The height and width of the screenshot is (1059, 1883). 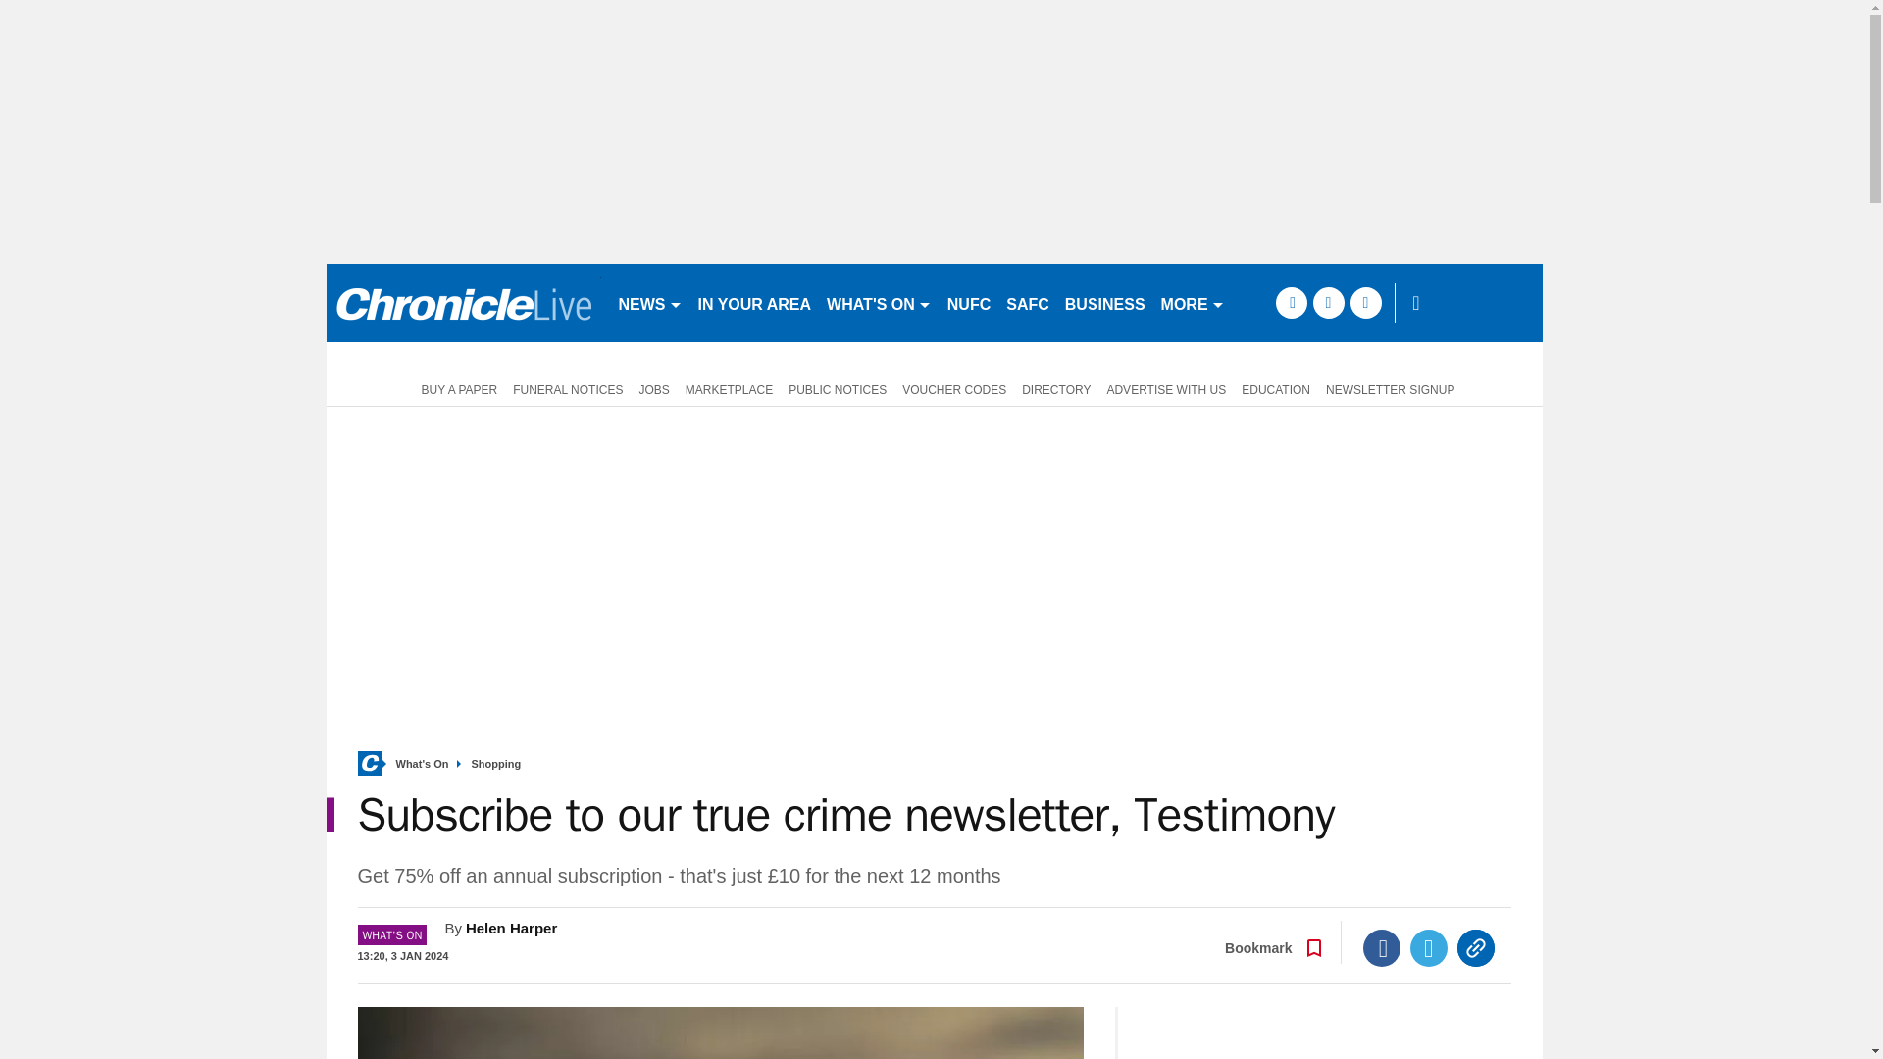 What do you see at coordinates (1328, 302) in the screenshot?
I see `twitter` at bounding box center [1328, 302].